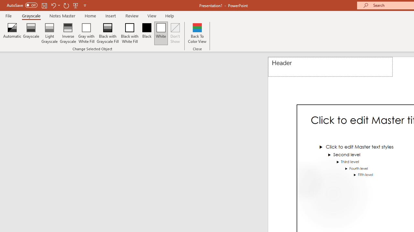 The height and width of the screenshot is (232, 414). I want to click on Automatic, so click(12, 33).